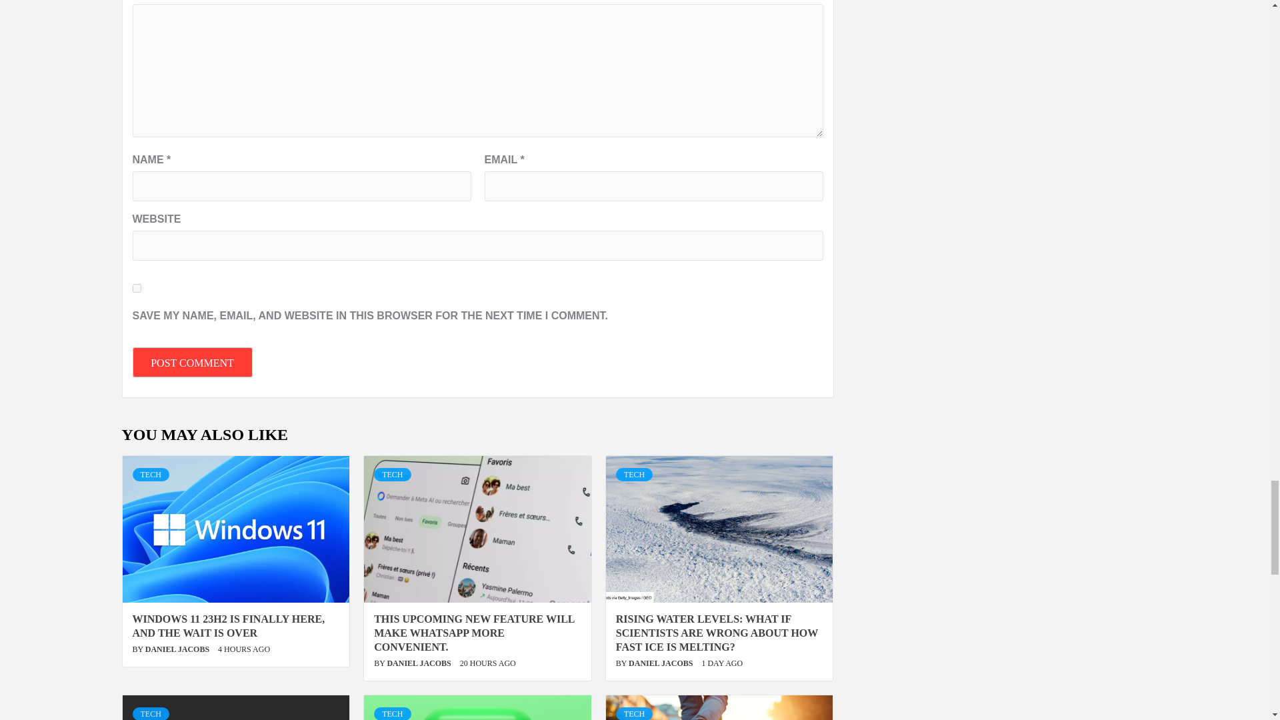 Image resolution: width=1280 pixels, height=720 pixels. Describe the element at coordinates (192, 361) in the screenshot. I see `Post Comment` at that location.